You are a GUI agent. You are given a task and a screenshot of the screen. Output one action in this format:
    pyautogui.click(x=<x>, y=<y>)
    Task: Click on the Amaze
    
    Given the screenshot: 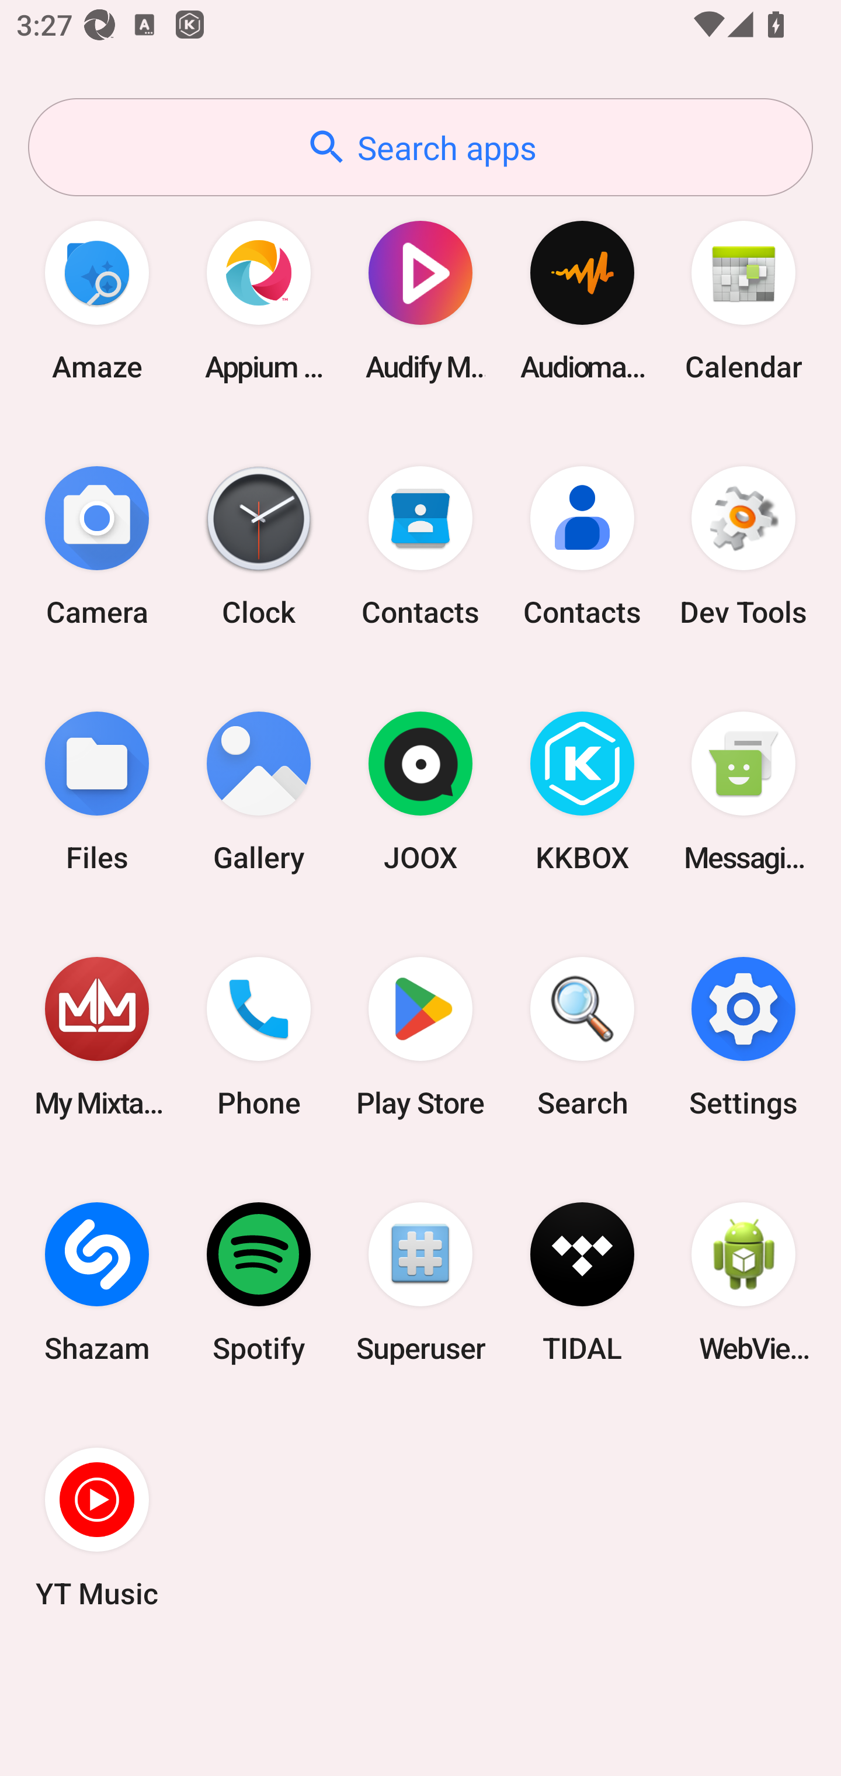 What is the action you would take?
    pyautogui.click(x=97, y=300)
    